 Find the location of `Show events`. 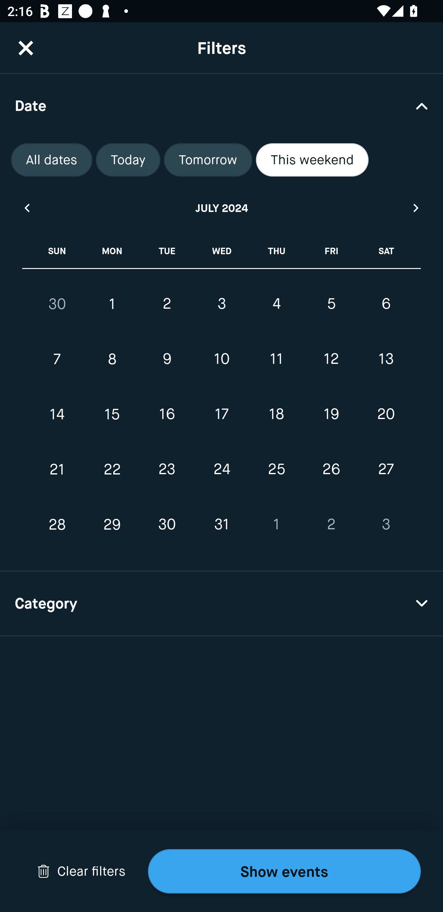

Show events is located at coordinates (284, 871).